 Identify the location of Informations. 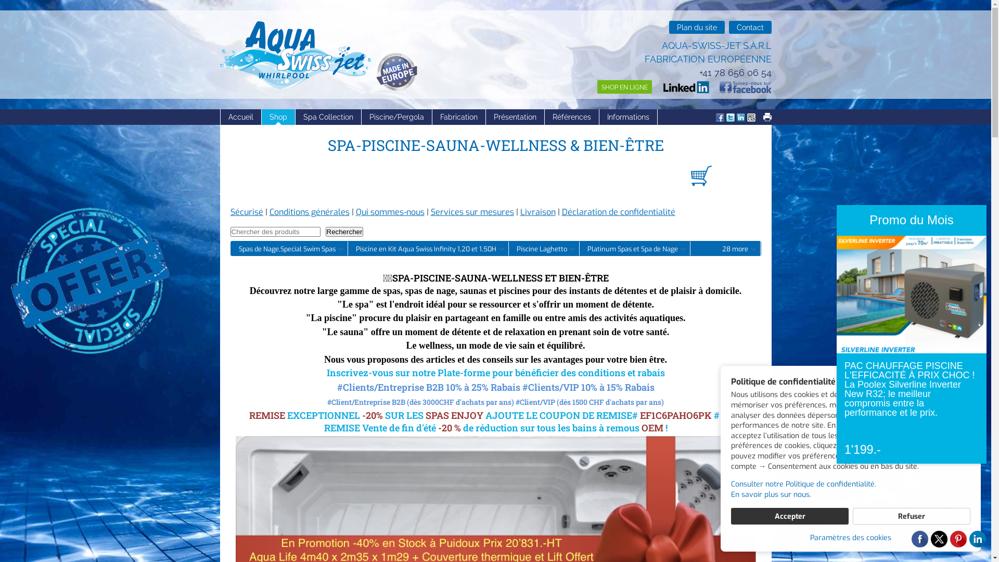
(629, 117).